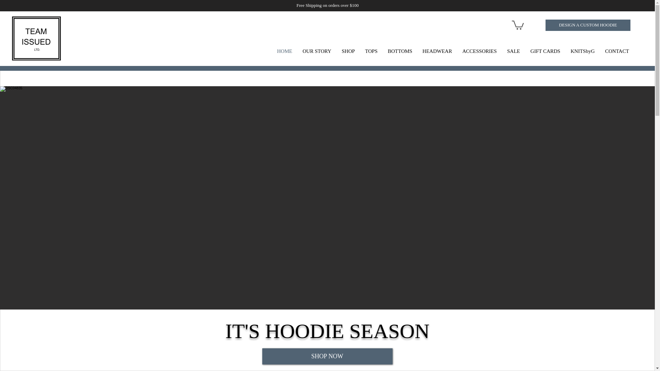 The height and width of the screenshot is (371, 660). Describe the element at coordinates (371, 51) in the screenshot. I see `TOPS` at that location.